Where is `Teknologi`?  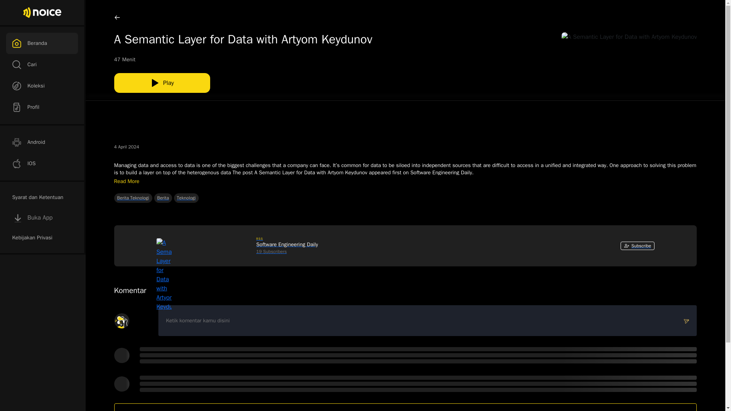 Teknologi is located at coordinates (42, 163).